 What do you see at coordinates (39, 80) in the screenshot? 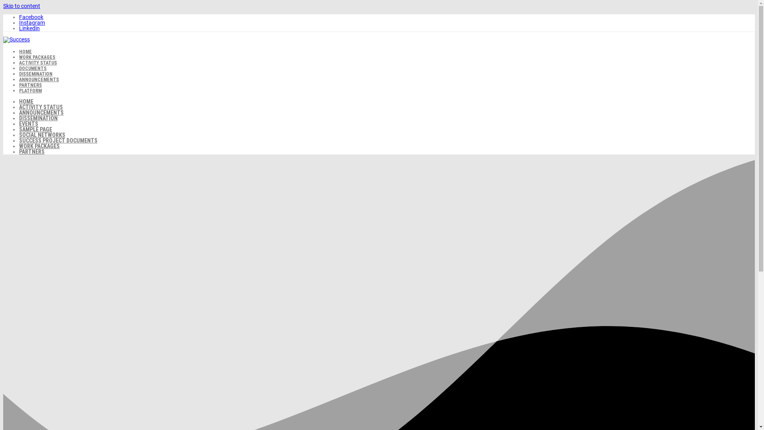
I see `ANNOUNCEMENTS` at bounding box center [39, 80].